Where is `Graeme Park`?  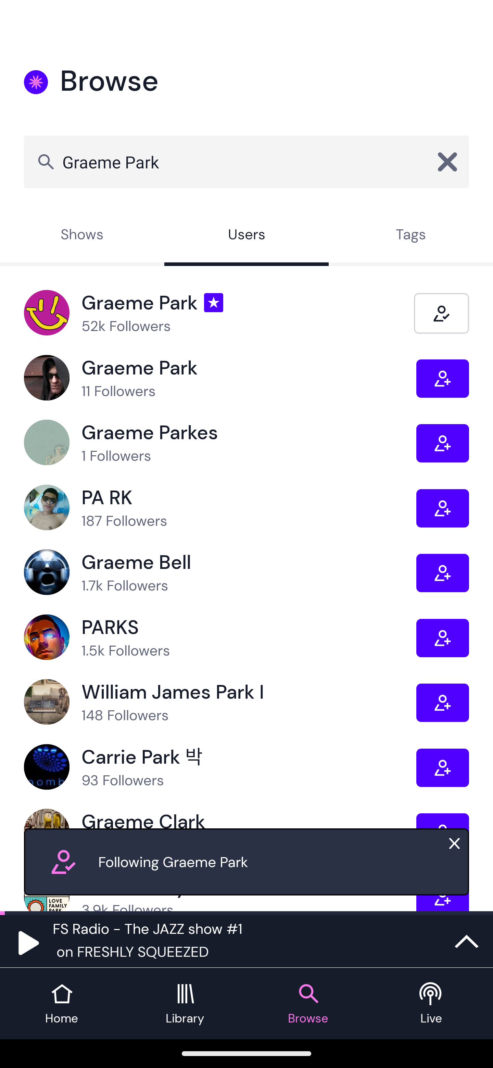
Graeme Park is located at coordinates (246, 162).